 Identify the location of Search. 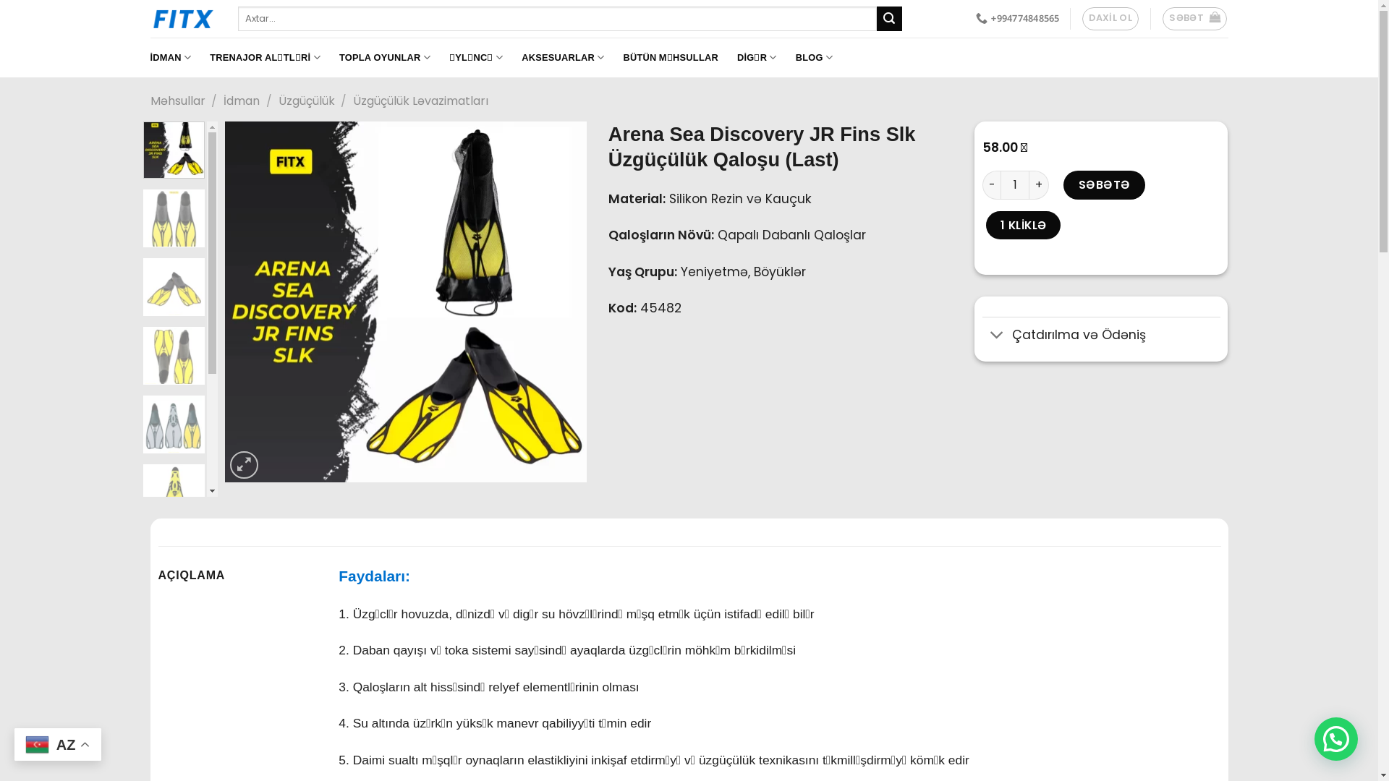
(889, 19).